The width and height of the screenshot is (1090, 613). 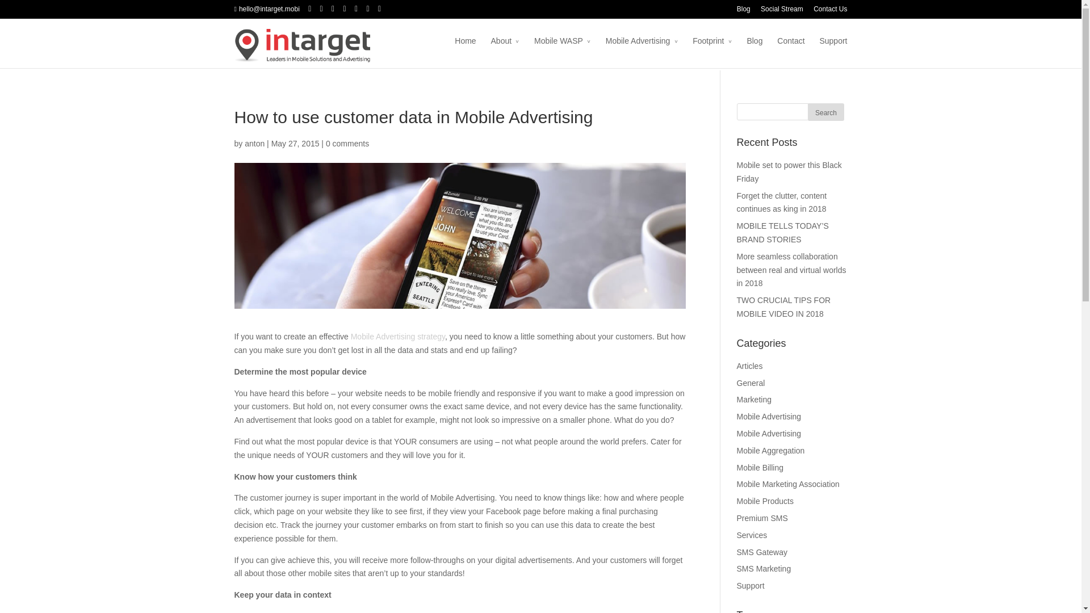 What do you see at coordinates (782, 12) in the screenshot?
I see `Social Stream` at bounding box center [782, 12].